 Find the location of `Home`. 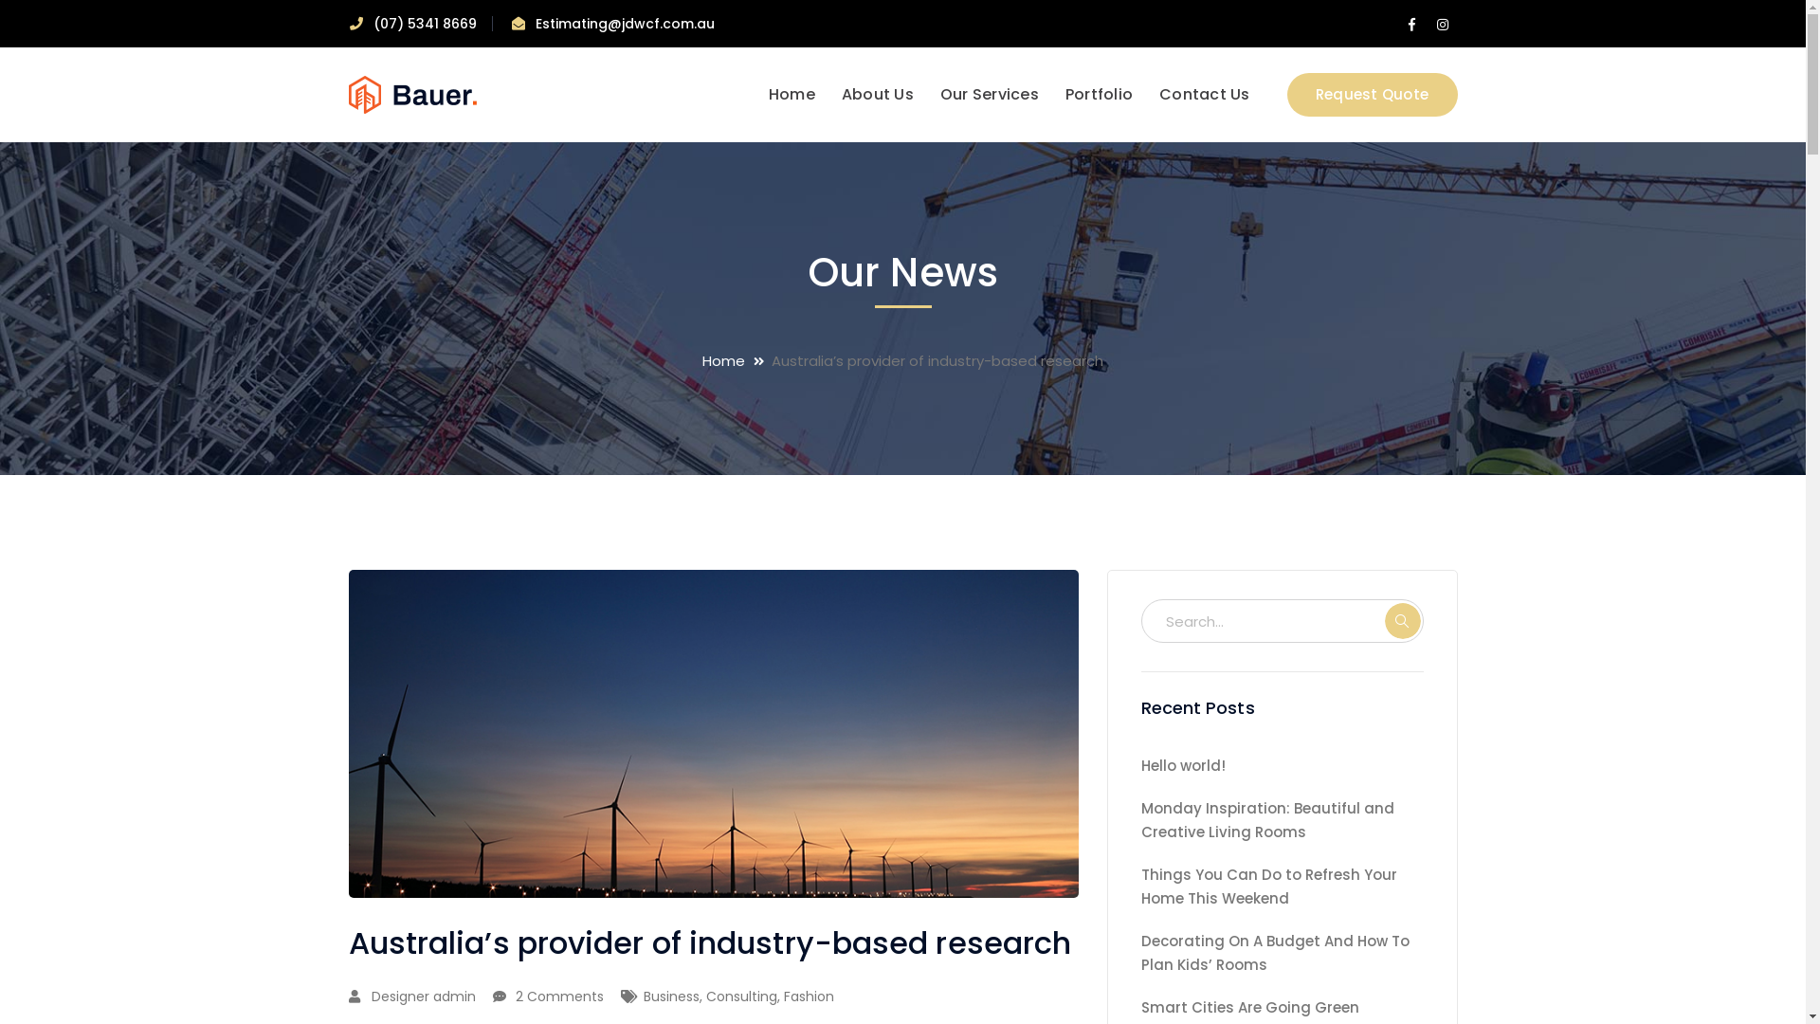

Home is located at coordinates (792, 95).